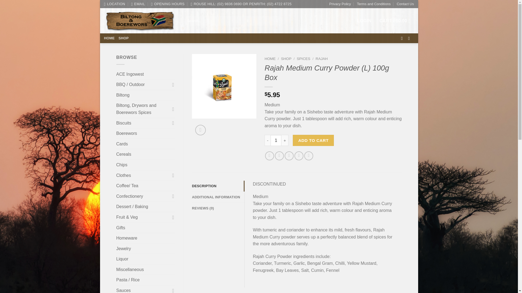  Describe the element at coordinates (143, 109) in the screenshot. I see `Biltong, Drywors and Boerewors Spices` at that location.